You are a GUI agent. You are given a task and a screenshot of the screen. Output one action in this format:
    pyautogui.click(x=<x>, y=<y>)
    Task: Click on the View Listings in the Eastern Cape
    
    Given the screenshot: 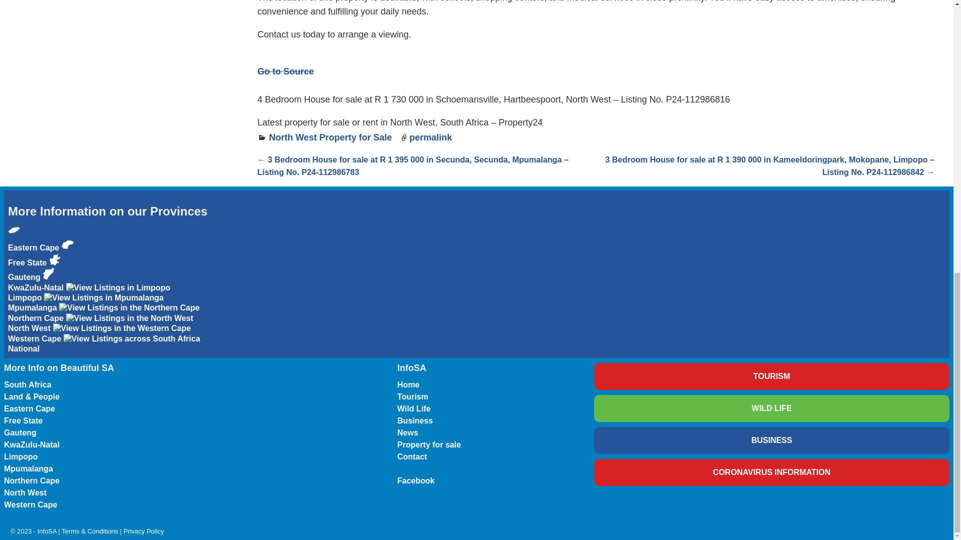 What is the action you would take?
    pyautogui.click(x=34, y=240)
    